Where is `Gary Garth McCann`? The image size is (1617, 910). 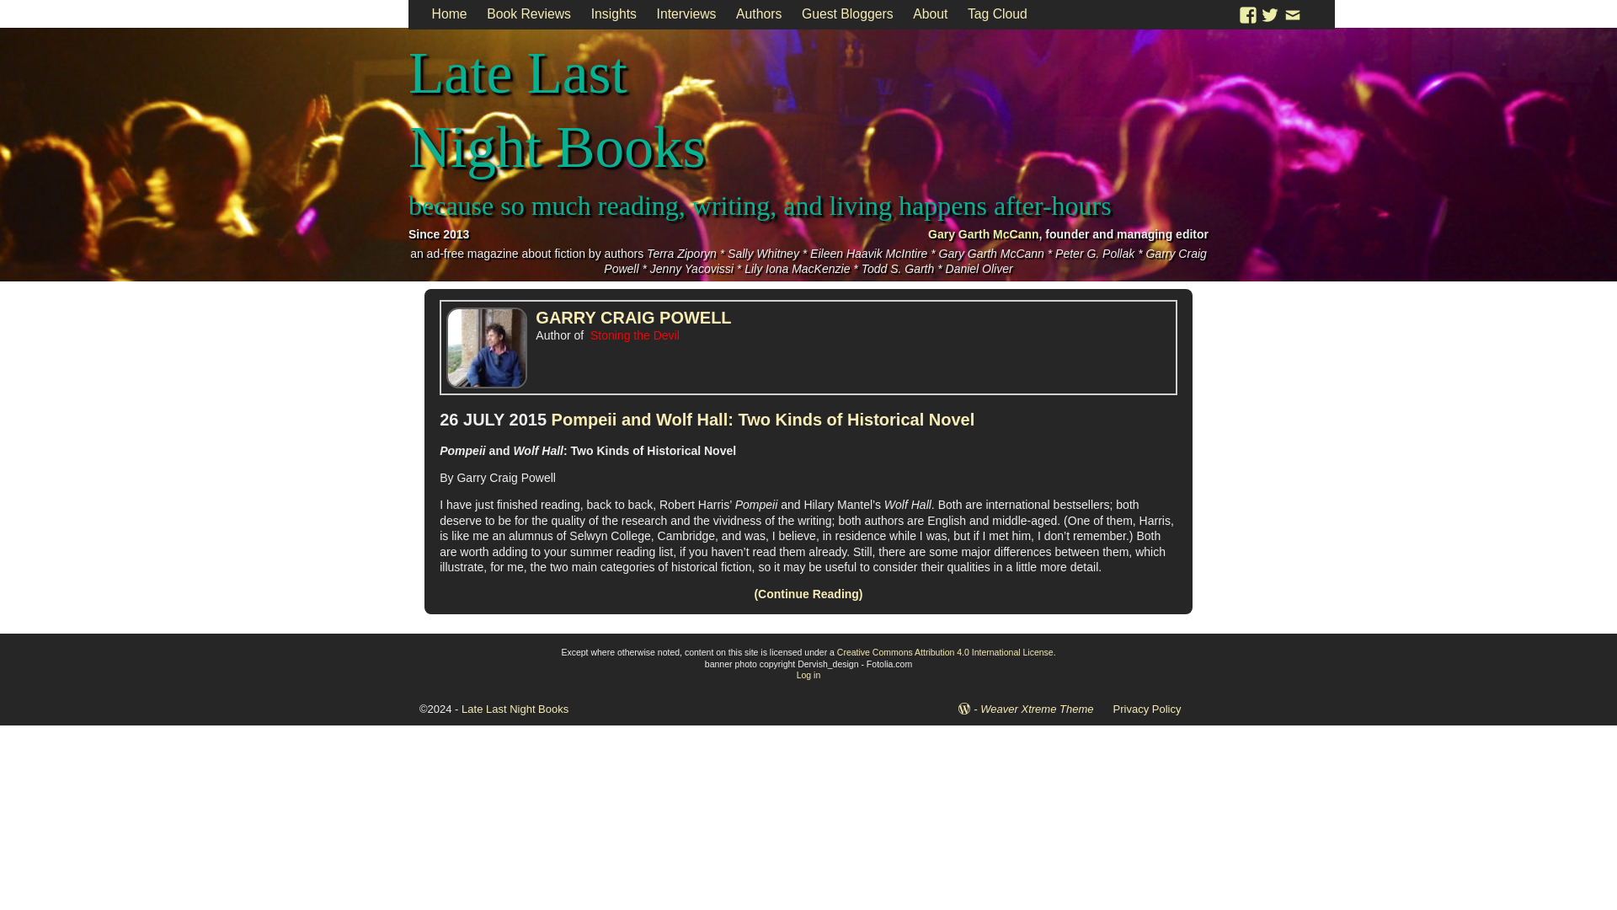 Gary Garth McCann is located at coordinates (983, 234).